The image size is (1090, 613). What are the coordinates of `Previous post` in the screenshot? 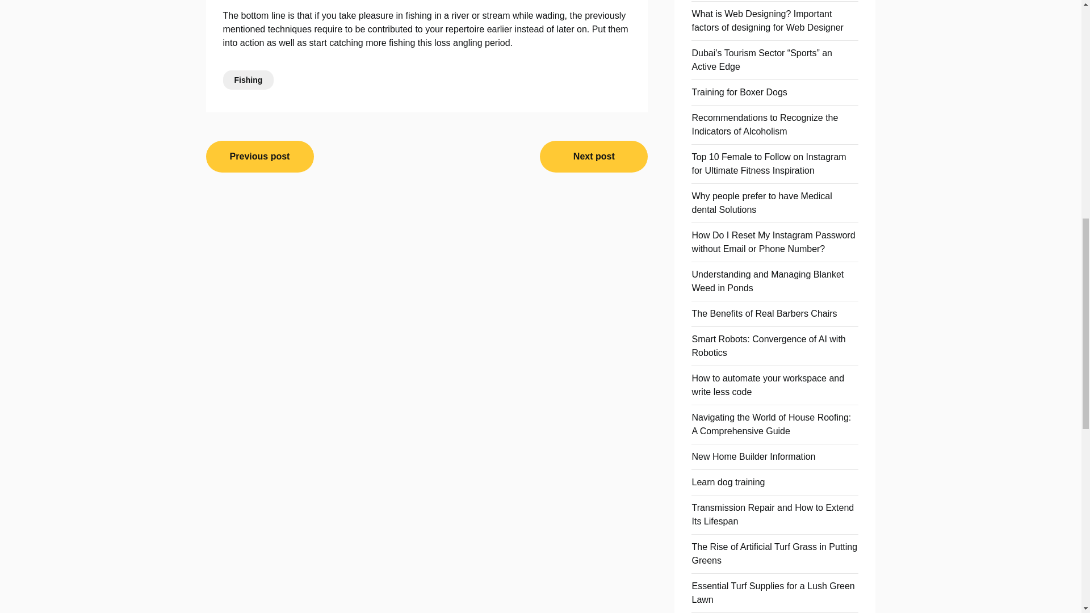 It's located at (259, 157).